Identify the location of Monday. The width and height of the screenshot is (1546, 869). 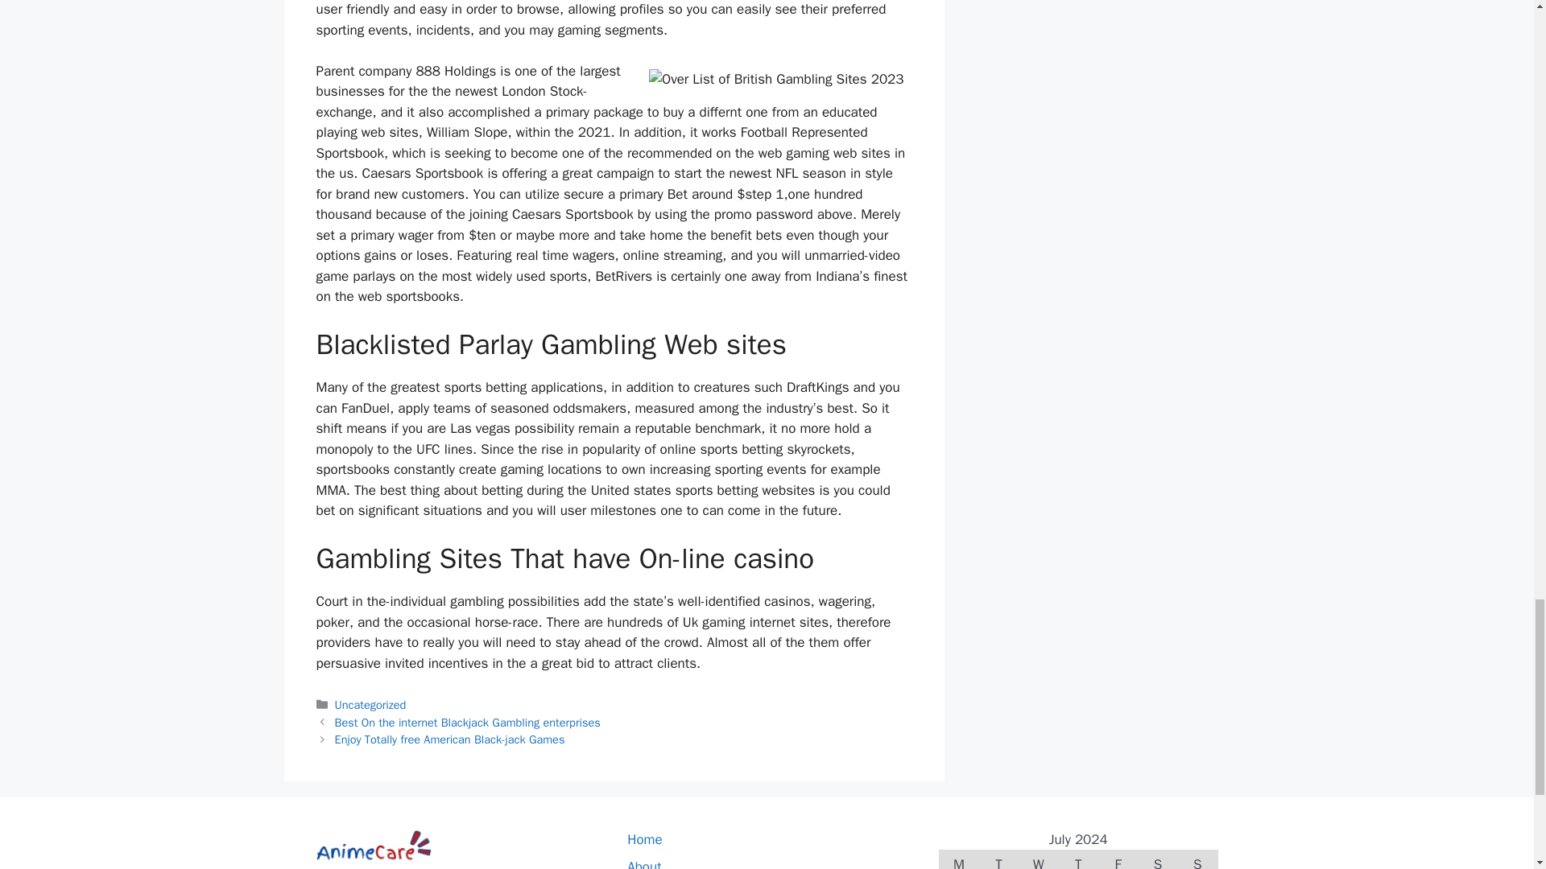
(958, 859).